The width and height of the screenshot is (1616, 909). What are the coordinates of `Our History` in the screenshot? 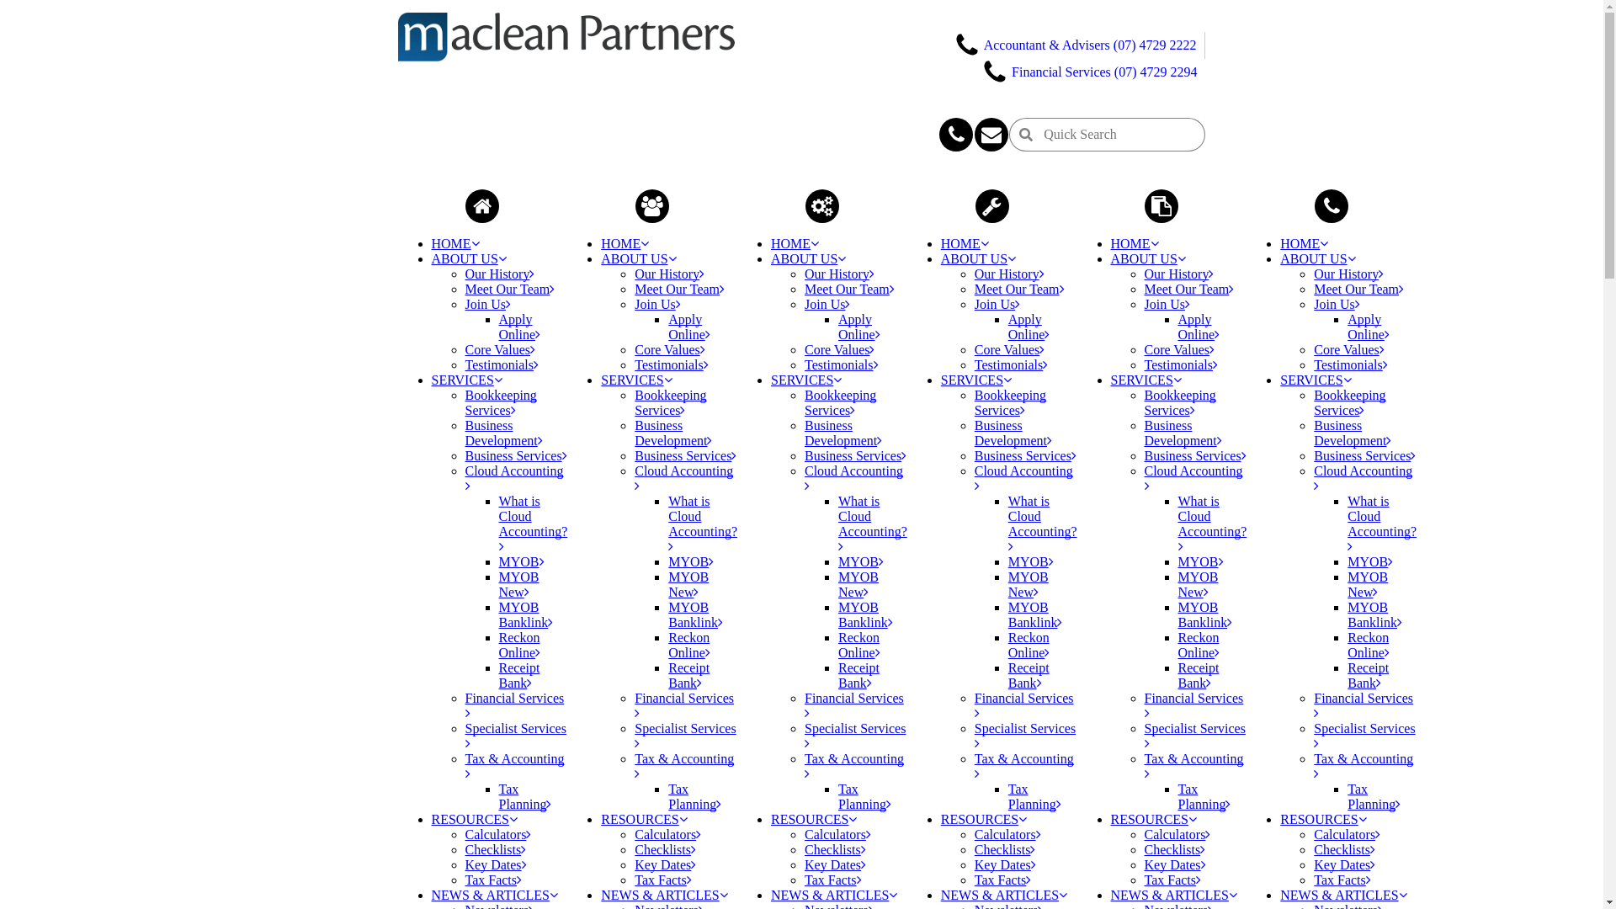 It's located at (670, 274).